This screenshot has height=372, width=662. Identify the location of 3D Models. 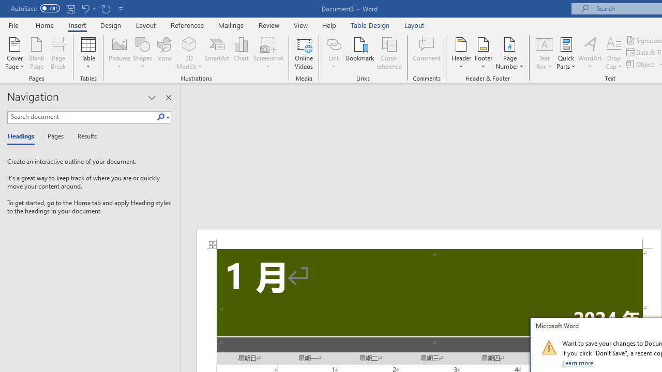
(189, 43).